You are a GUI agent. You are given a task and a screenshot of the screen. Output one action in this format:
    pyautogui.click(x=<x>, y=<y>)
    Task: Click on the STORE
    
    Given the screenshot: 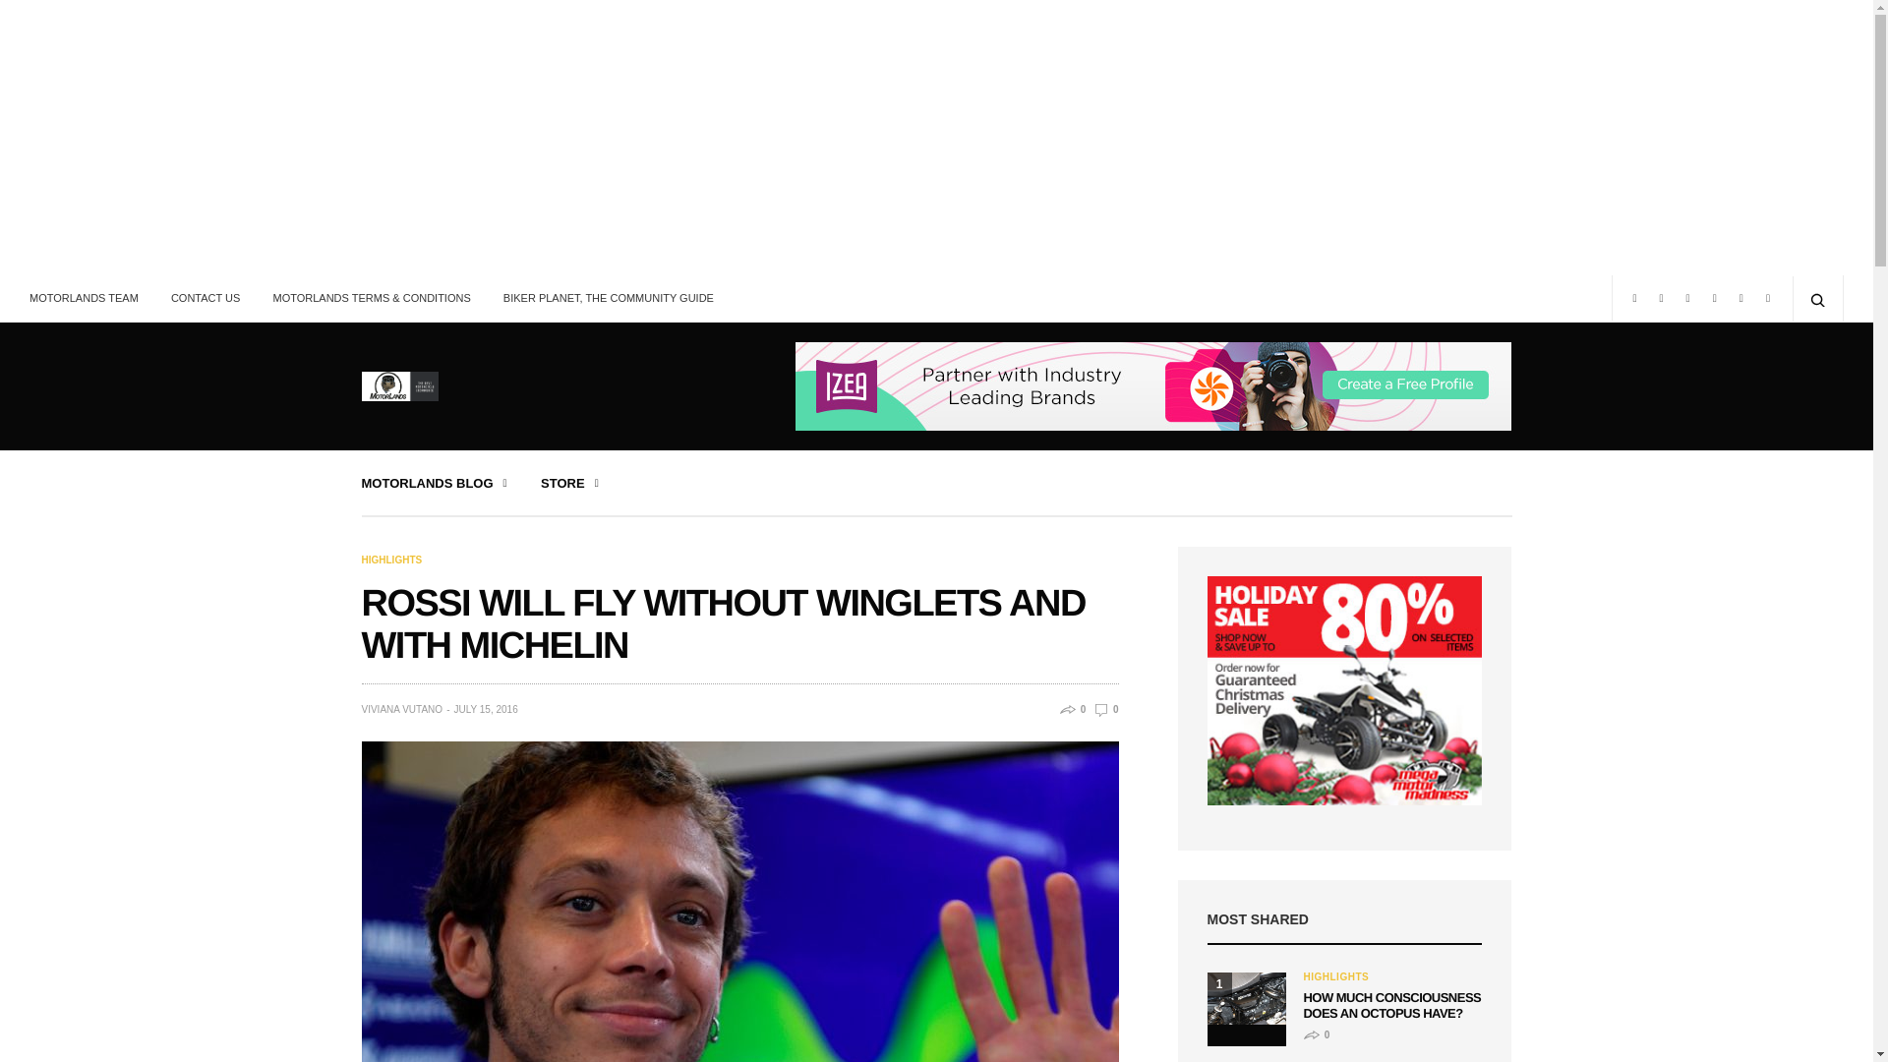 What is the action you would take?
    pyautogui.click(x=568, y=482)
    